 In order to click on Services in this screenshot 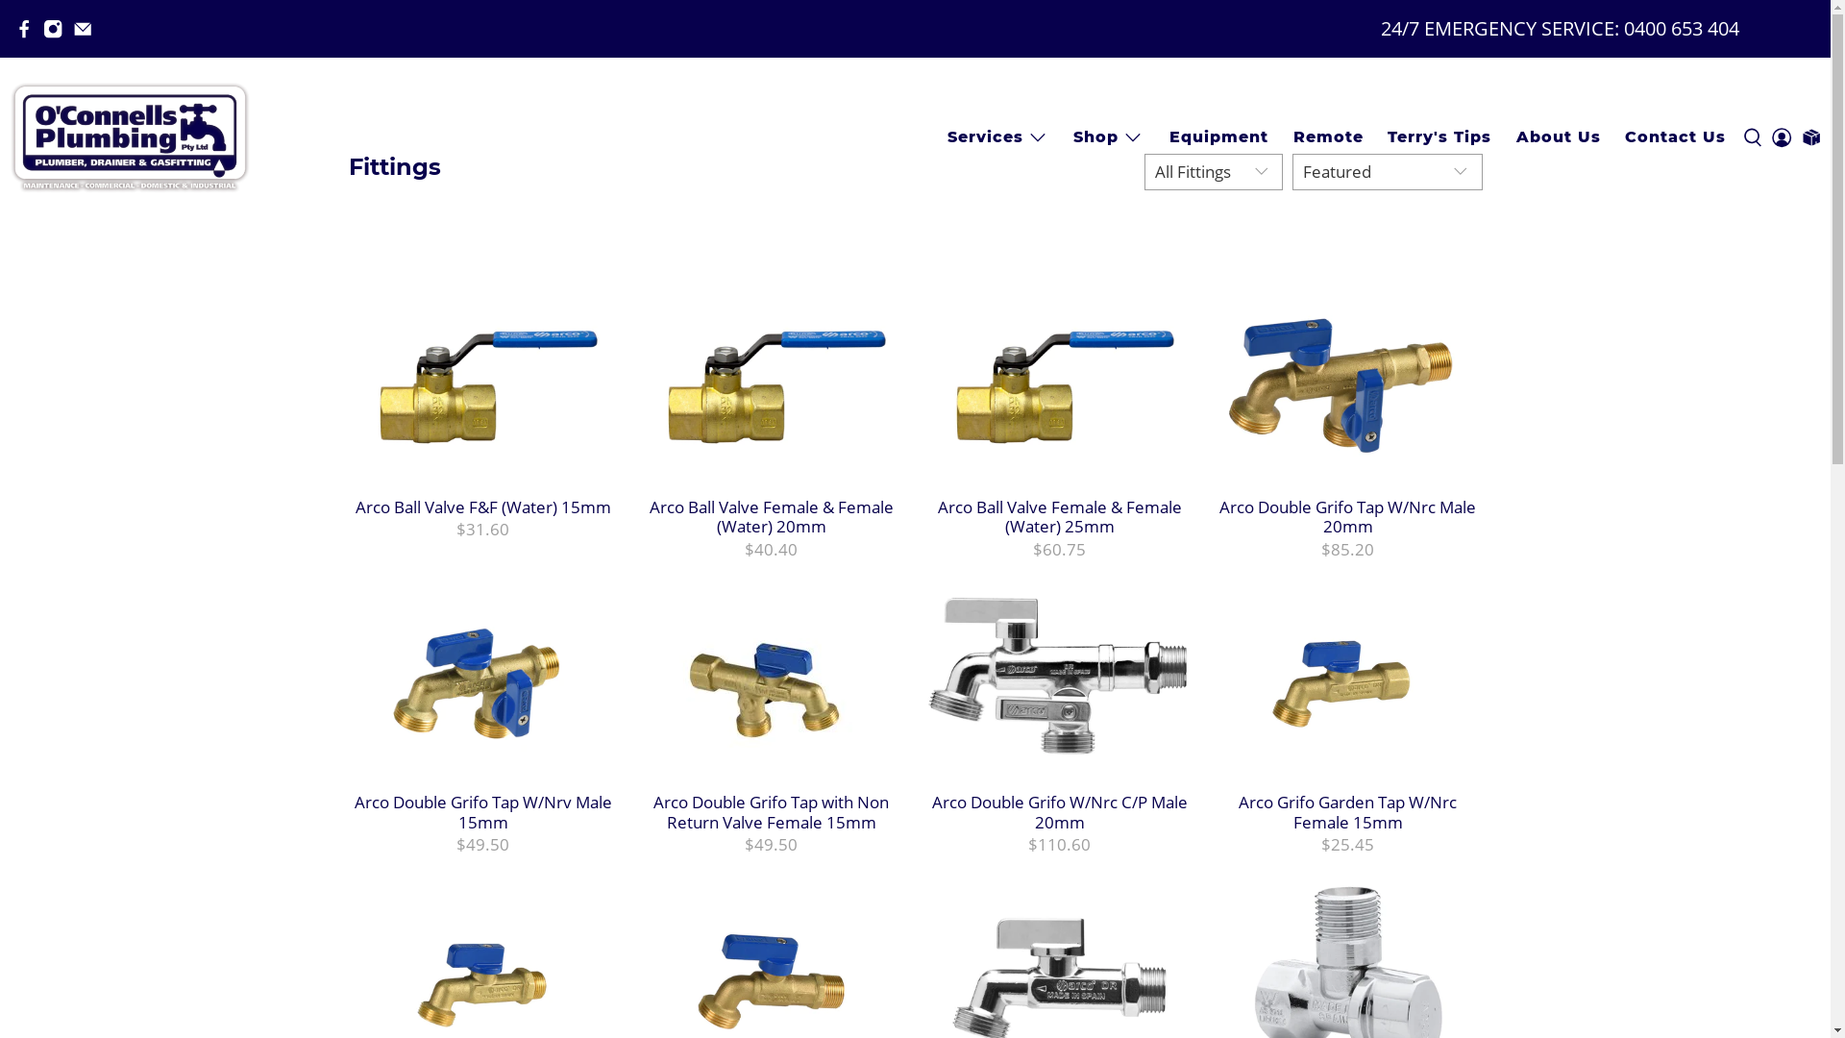, I will do `click(997, 138)`.